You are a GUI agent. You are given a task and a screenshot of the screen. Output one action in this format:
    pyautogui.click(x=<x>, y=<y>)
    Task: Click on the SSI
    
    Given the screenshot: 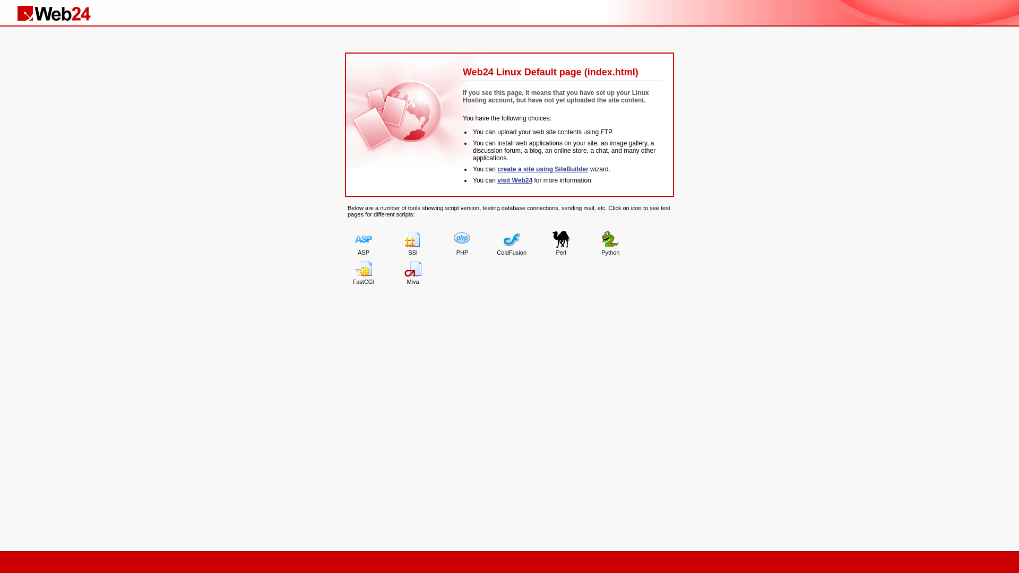 What is the action you would take?
    pyautogui.click(x=413, y=244)
    